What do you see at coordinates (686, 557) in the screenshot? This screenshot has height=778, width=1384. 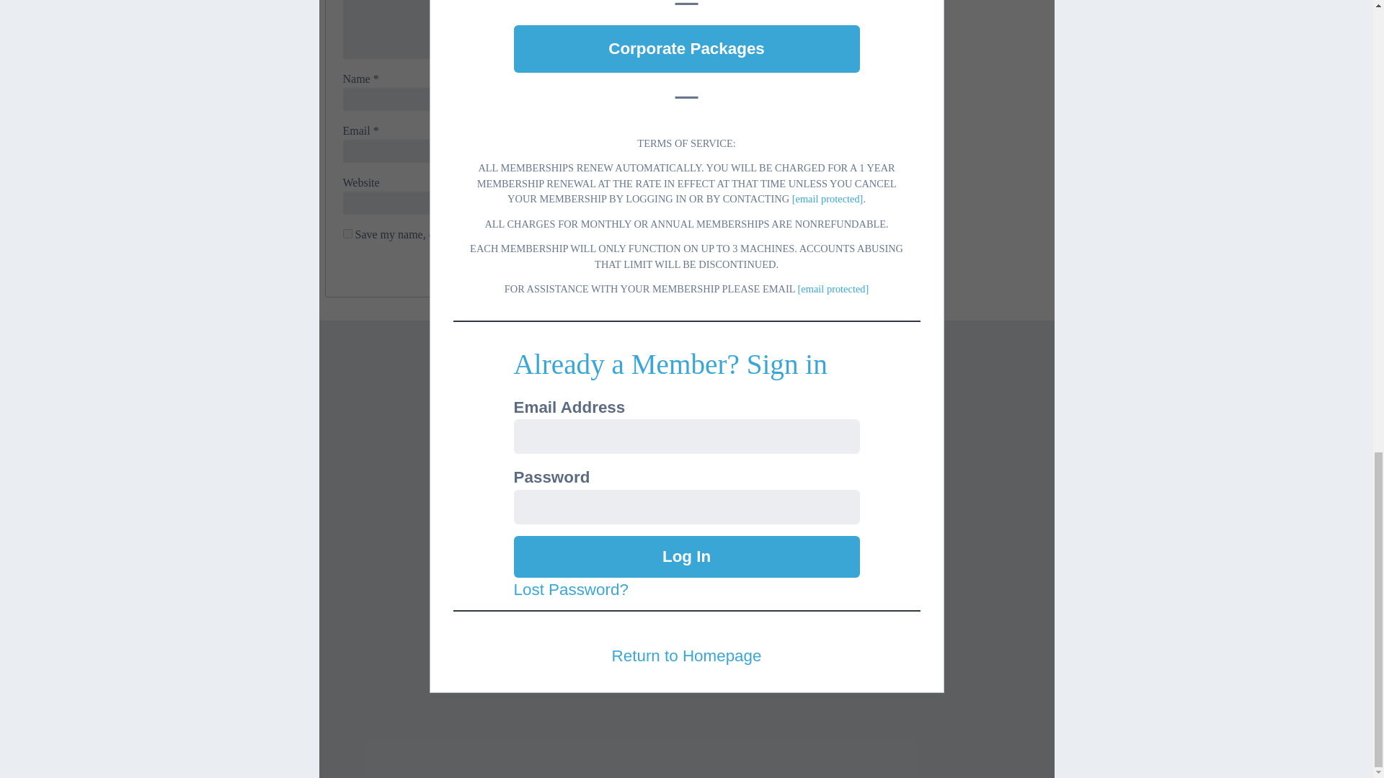 I see `Log In` at bounding box center [686, 557].